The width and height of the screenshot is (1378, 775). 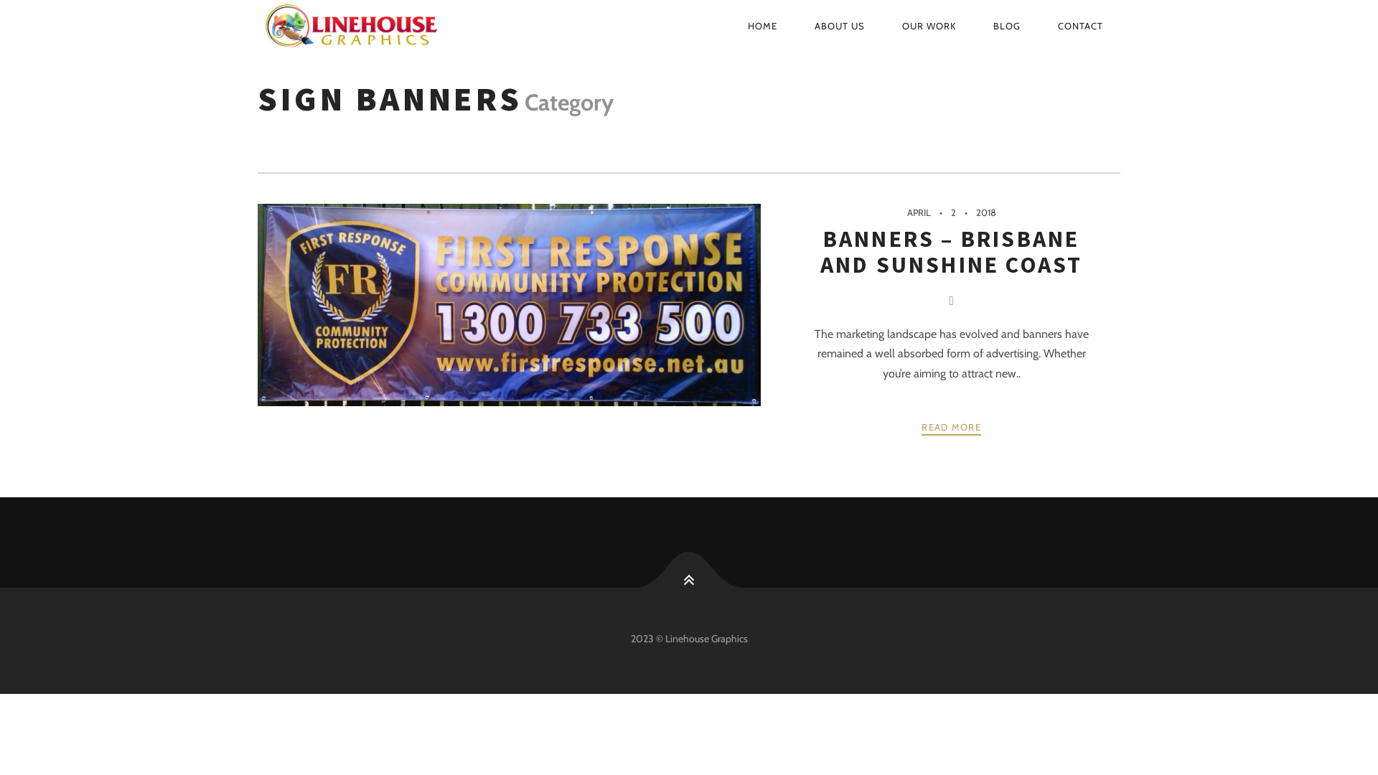 I want to click on OUR WORK, so click(x=929, y=26).